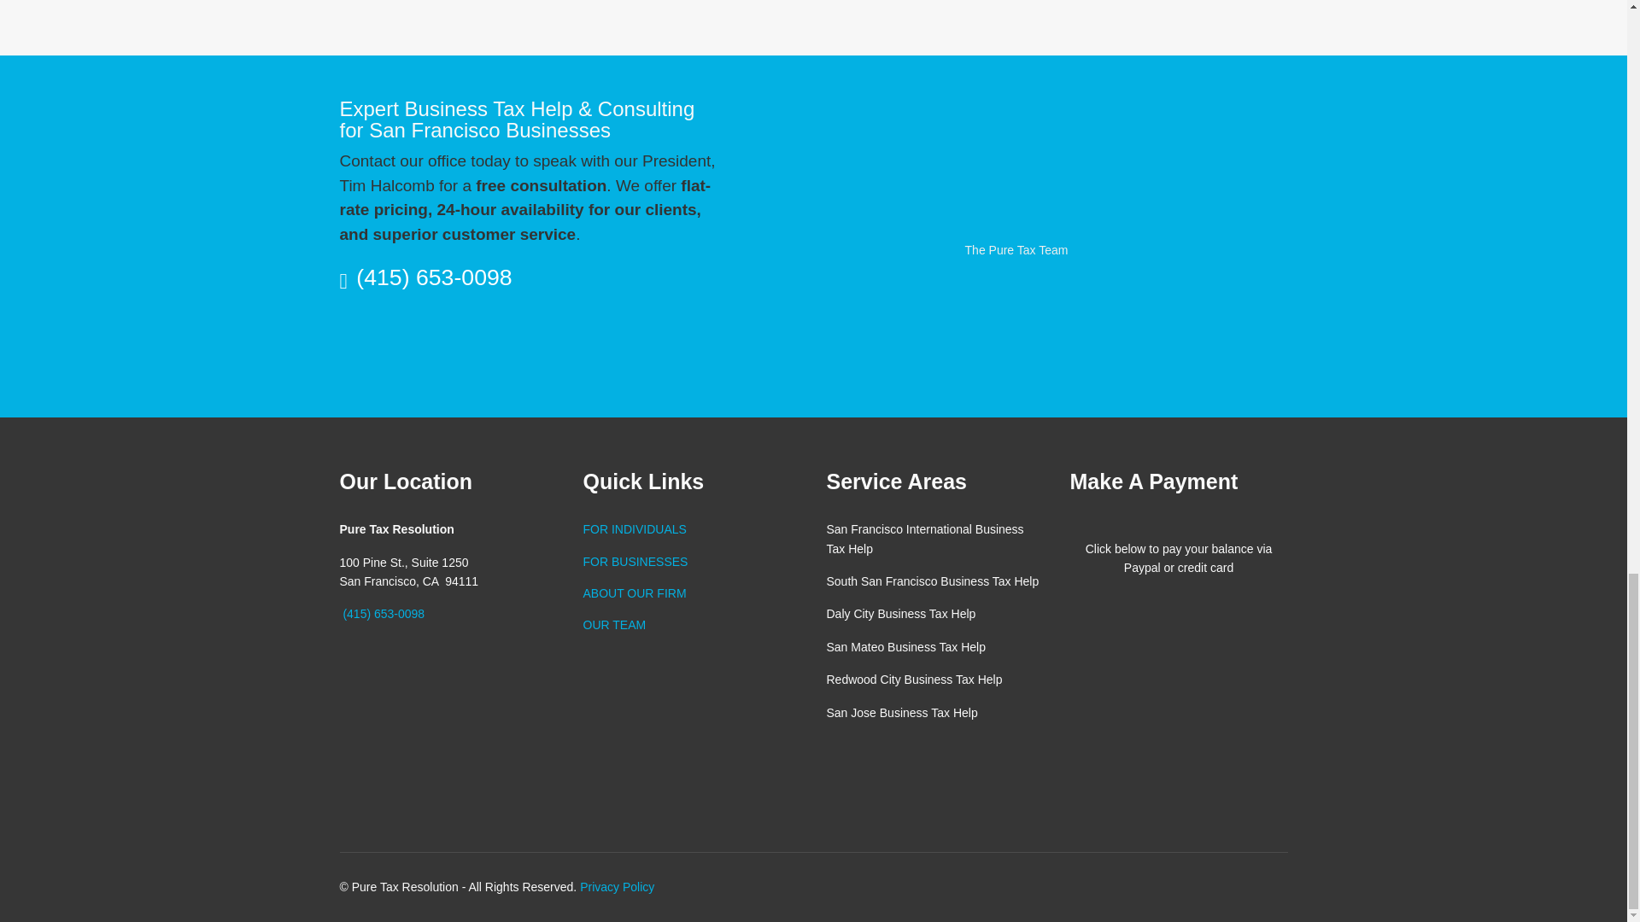  What do you see at coordinates (690, 561) in the screenshot?
I see `FOR BUSINESSES` at bounding box center [690, 561].